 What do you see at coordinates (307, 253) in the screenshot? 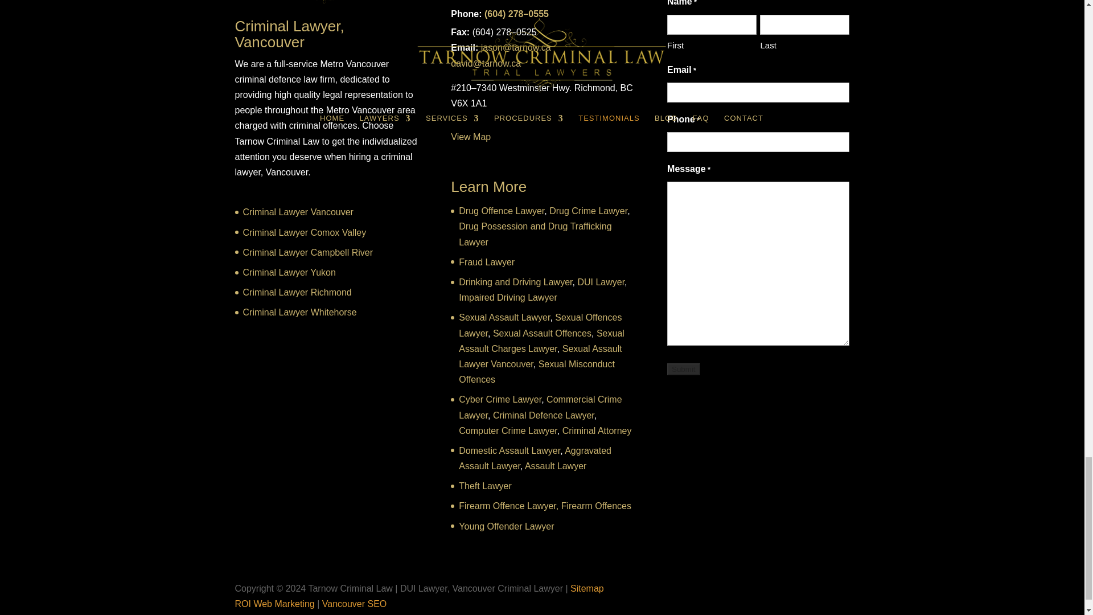
I see `Criminal Lawyer Campbell River` at bounding box center [307, 253].